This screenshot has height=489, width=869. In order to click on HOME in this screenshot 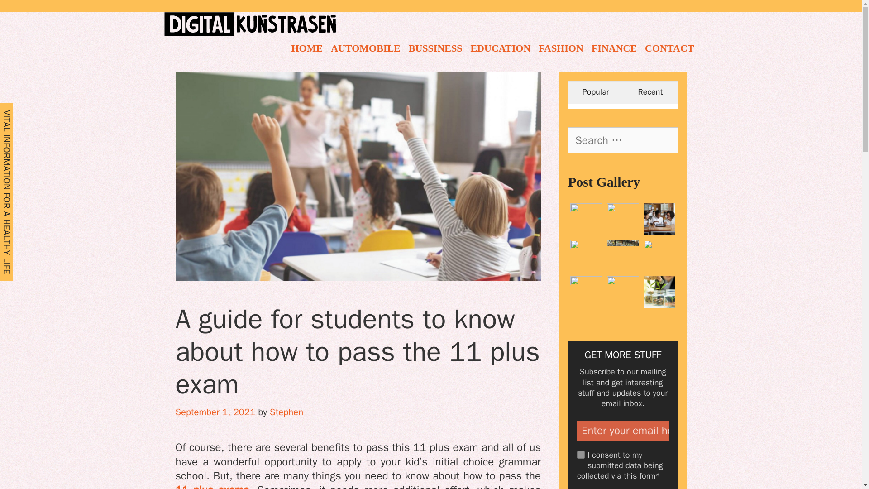, I will do `click(306, 47)`.